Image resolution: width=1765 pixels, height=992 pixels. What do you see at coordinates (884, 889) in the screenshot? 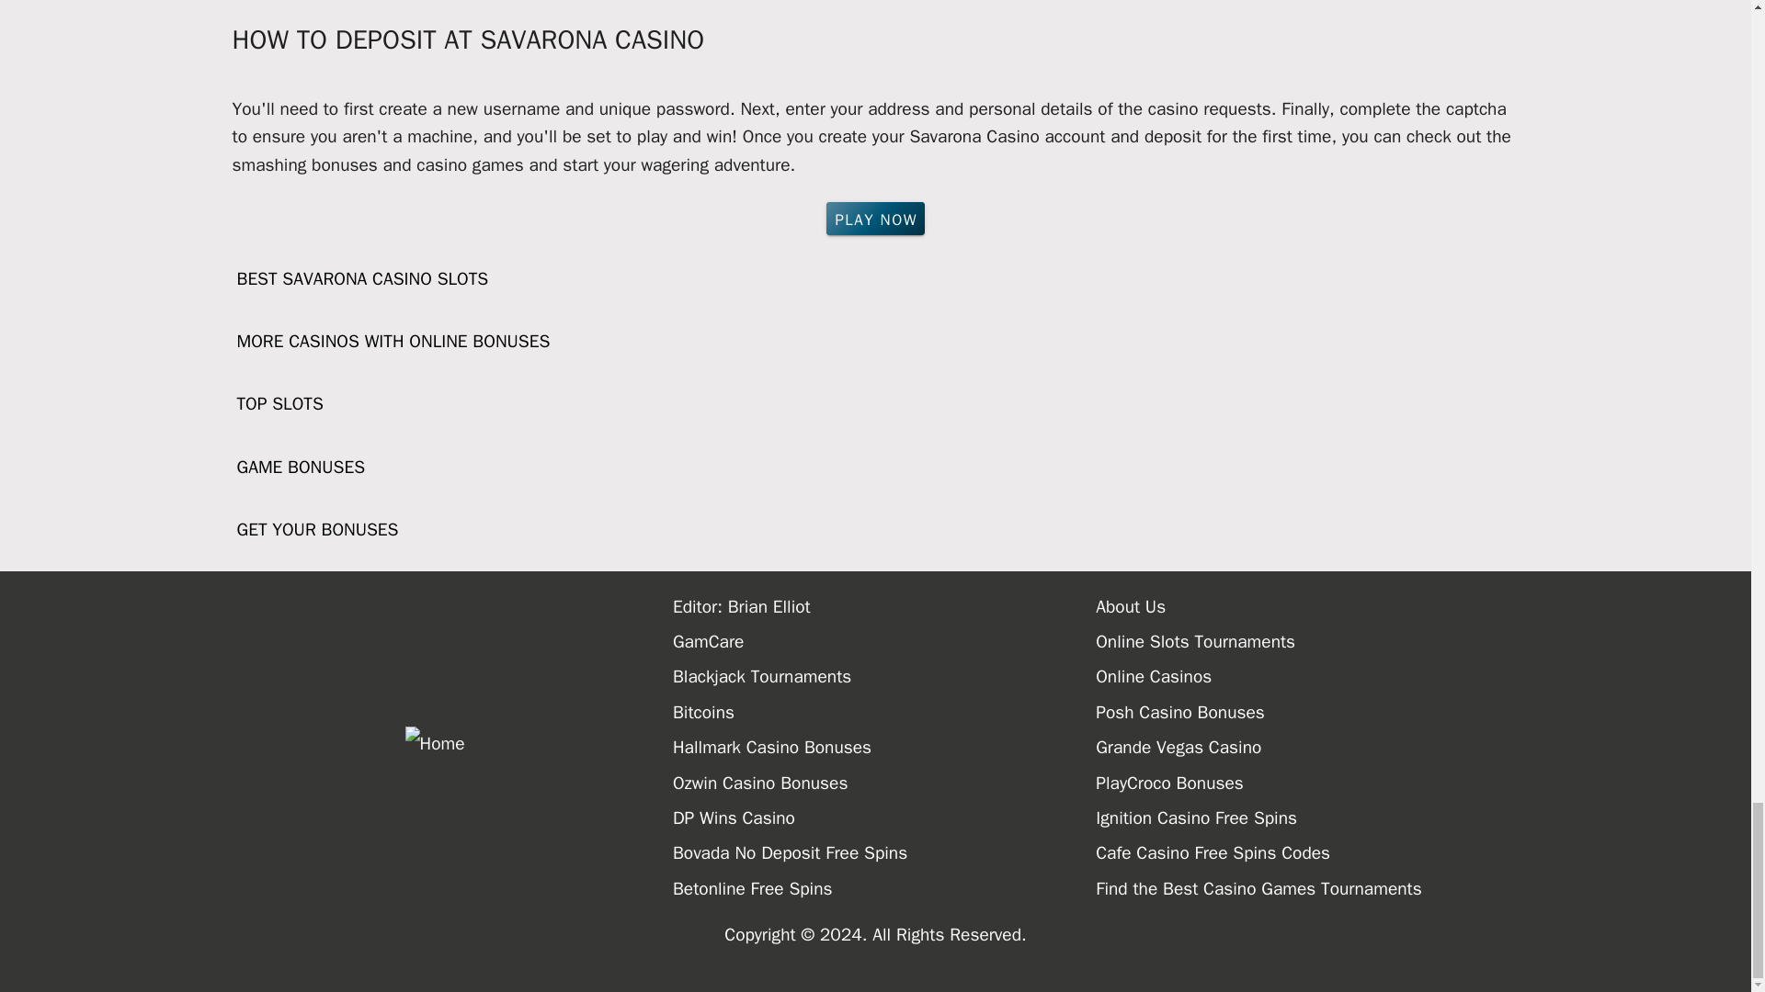
I see `Betonline Free Spins` at bounding box center [884, 889].